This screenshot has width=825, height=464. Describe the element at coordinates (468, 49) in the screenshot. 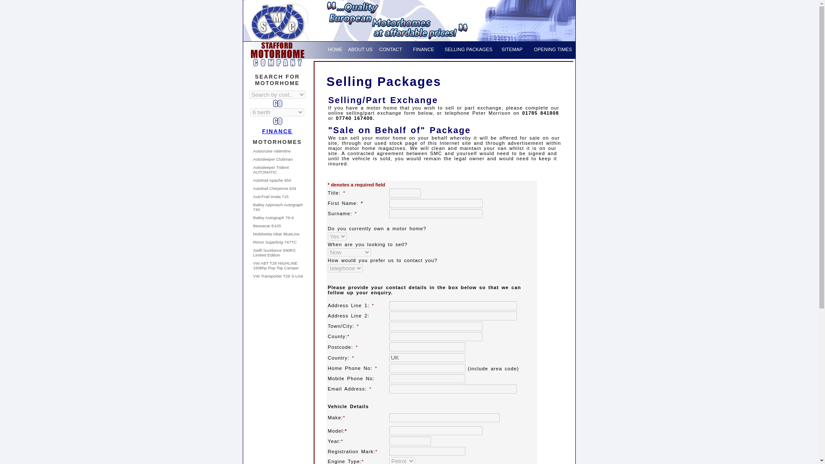

I see `selling packages` at that location.